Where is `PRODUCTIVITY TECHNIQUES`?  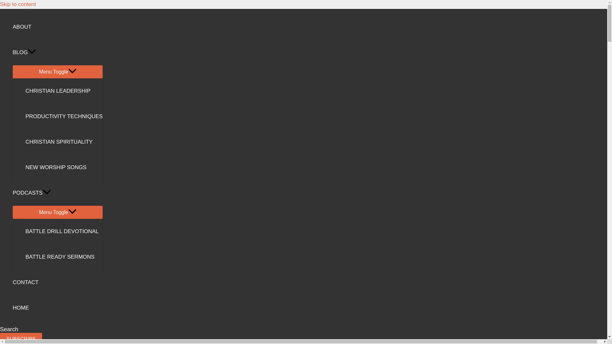 PRODUCTIVITY TECHNIQUES is located at coordinates (64, 117).